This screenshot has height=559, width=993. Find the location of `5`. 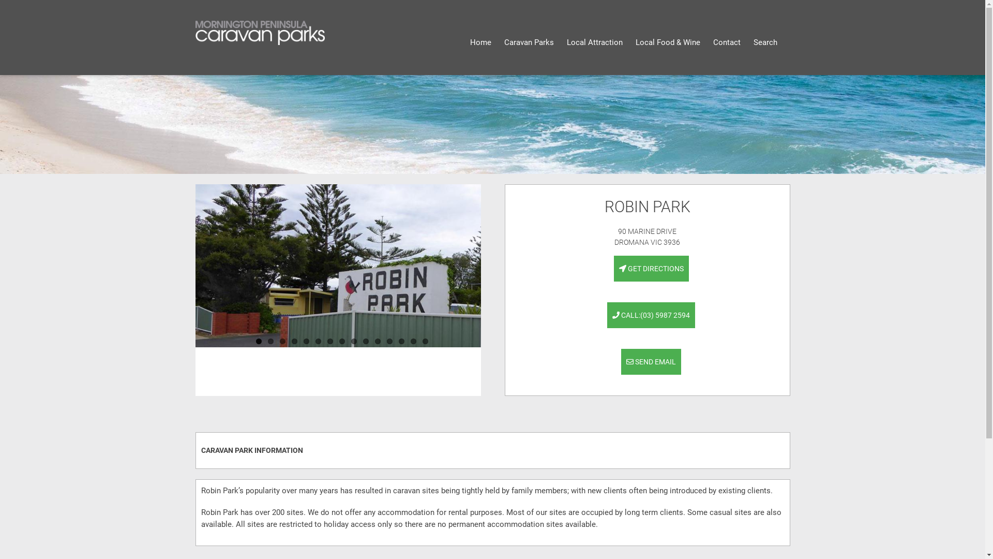

5 is located at coordinates (306, 342).